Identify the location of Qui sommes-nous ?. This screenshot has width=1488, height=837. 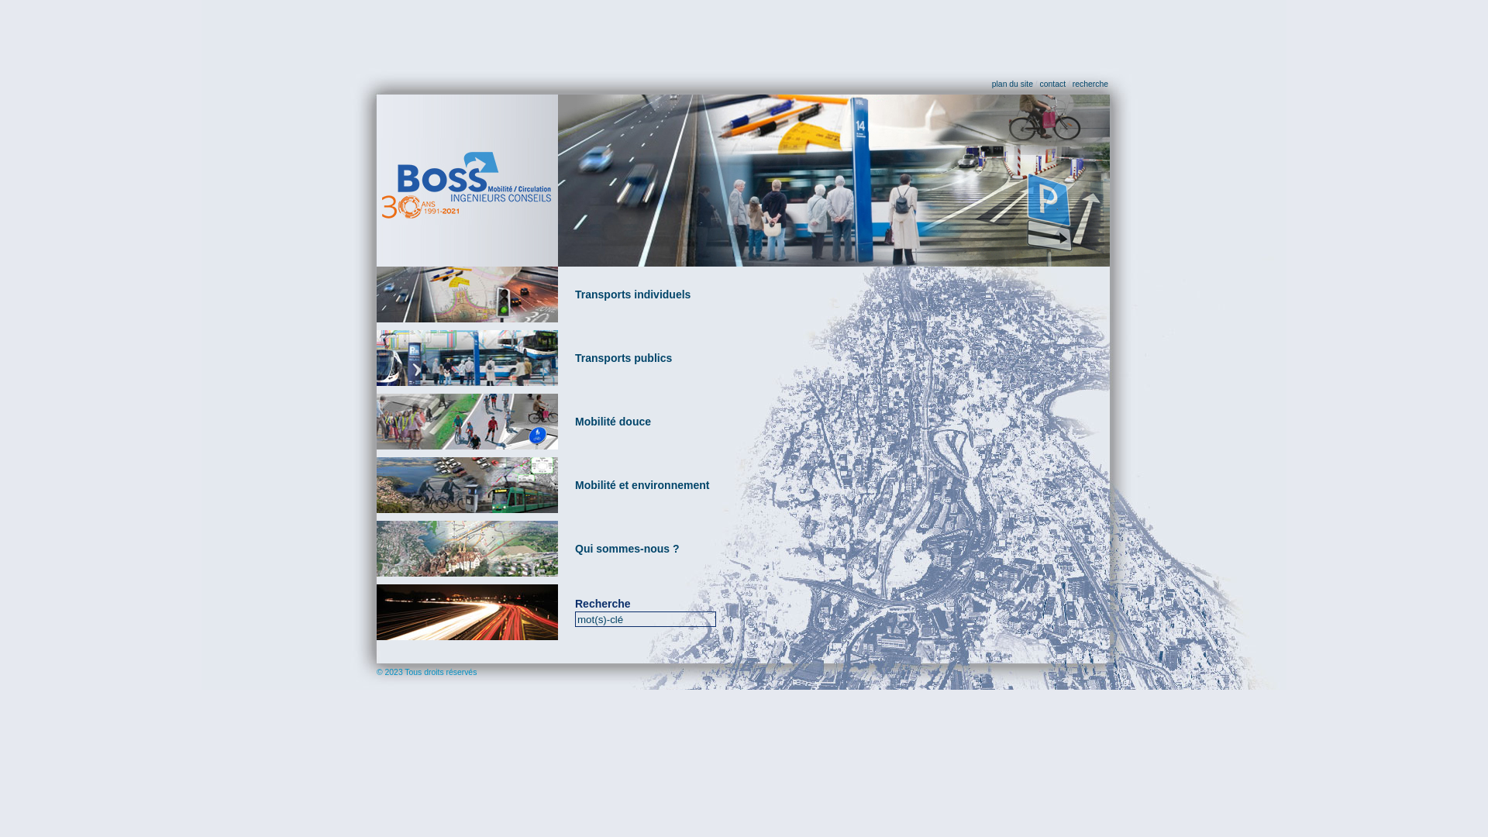
(467, 549).